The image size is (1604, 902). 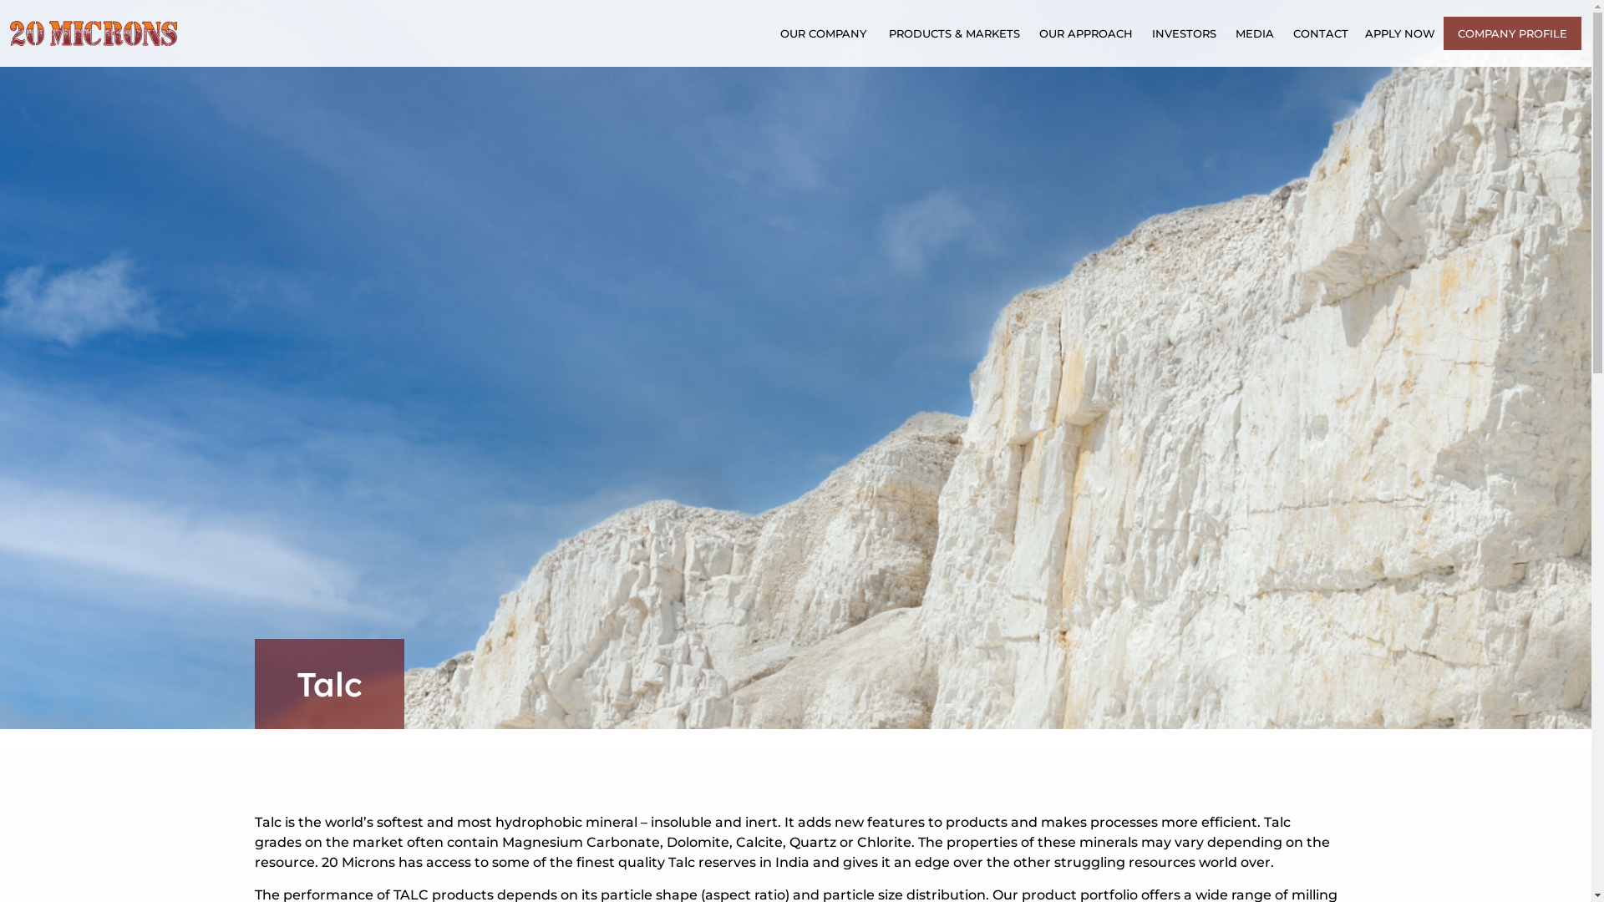 What do you see at coordinates (819, 33) in the screenshot?
I see `OUR COMPANY` at bounding box center [819, 33].